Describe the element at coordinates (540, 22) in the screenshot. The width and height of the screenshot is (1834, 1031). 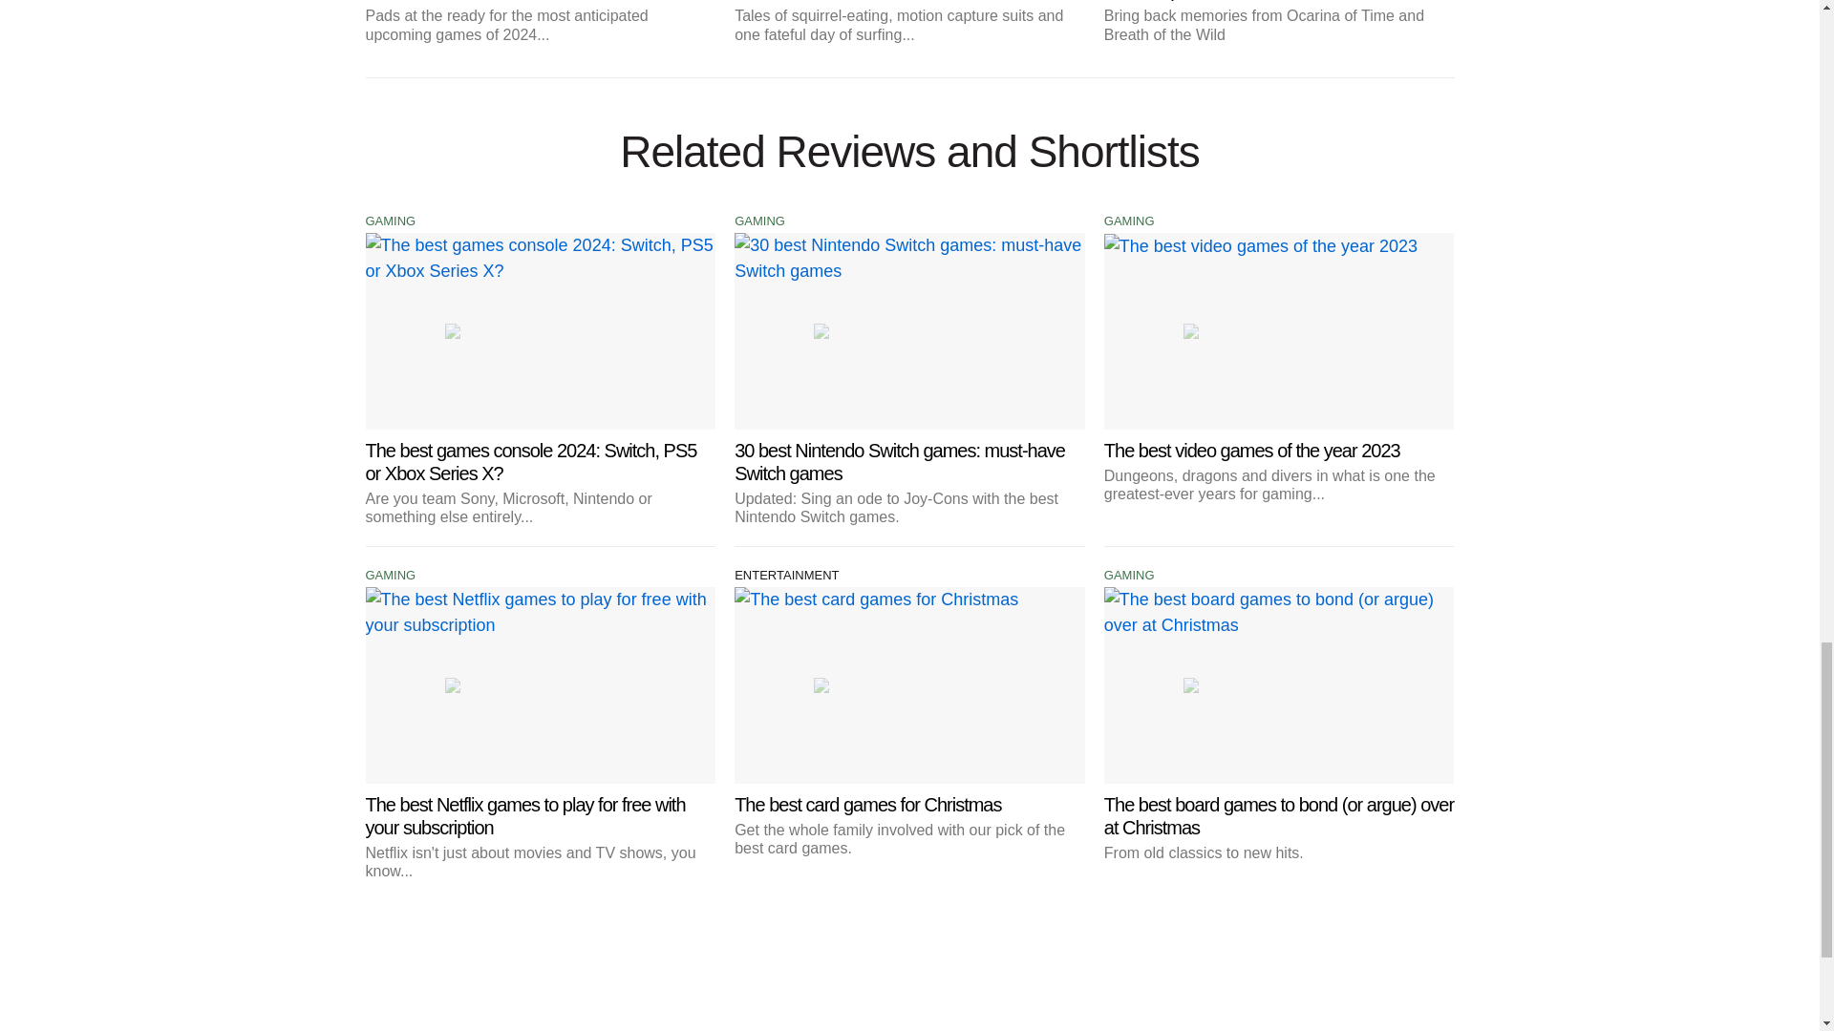
I see `Video game preview: upcoming games to look out for in 2024` at that location.